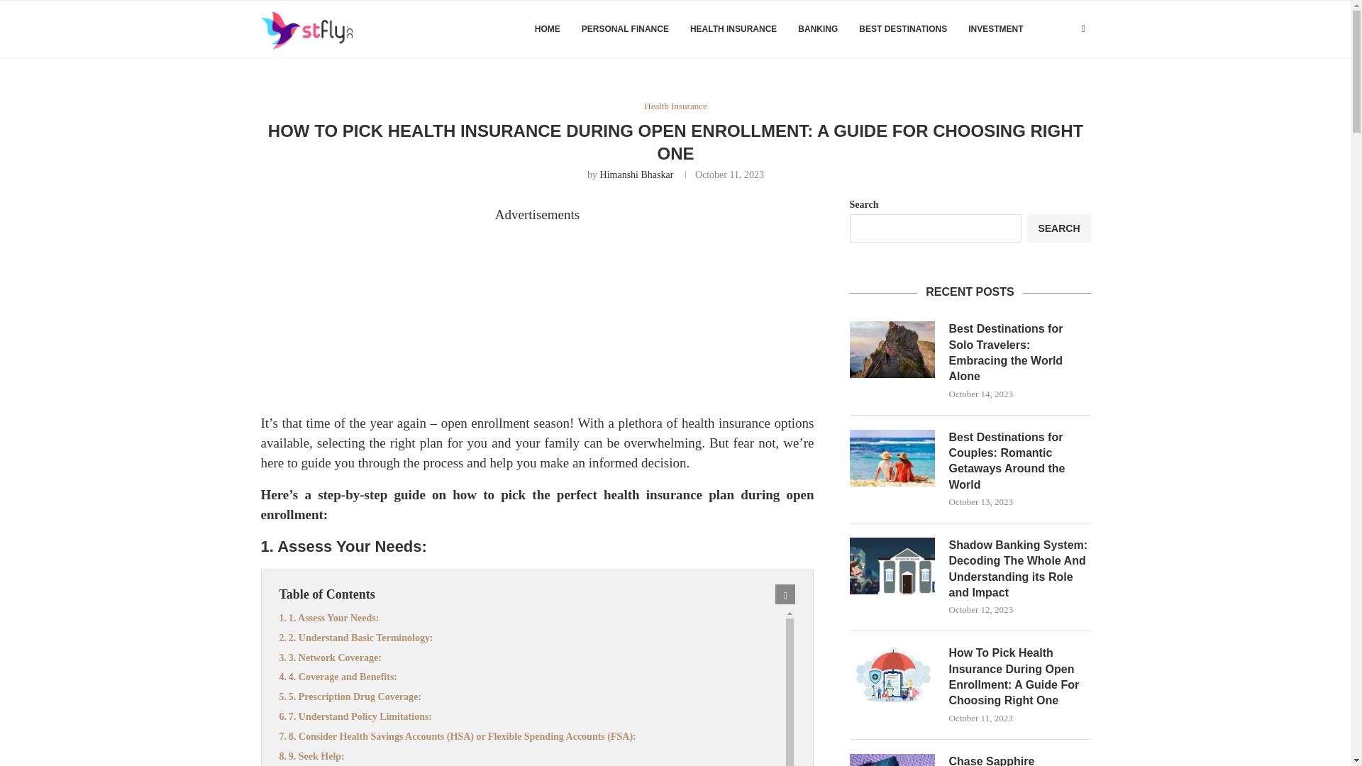  Describe the element at coordinates (532, 677) in the screenshot. I see `4. Coverage and Benefits:` at that location.